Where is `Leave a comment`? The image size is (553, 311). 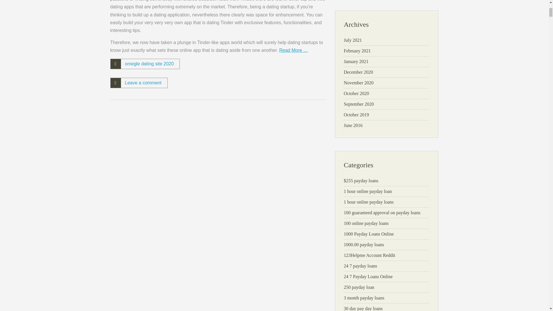
Leave a comment is located at coordinates (143, 82).